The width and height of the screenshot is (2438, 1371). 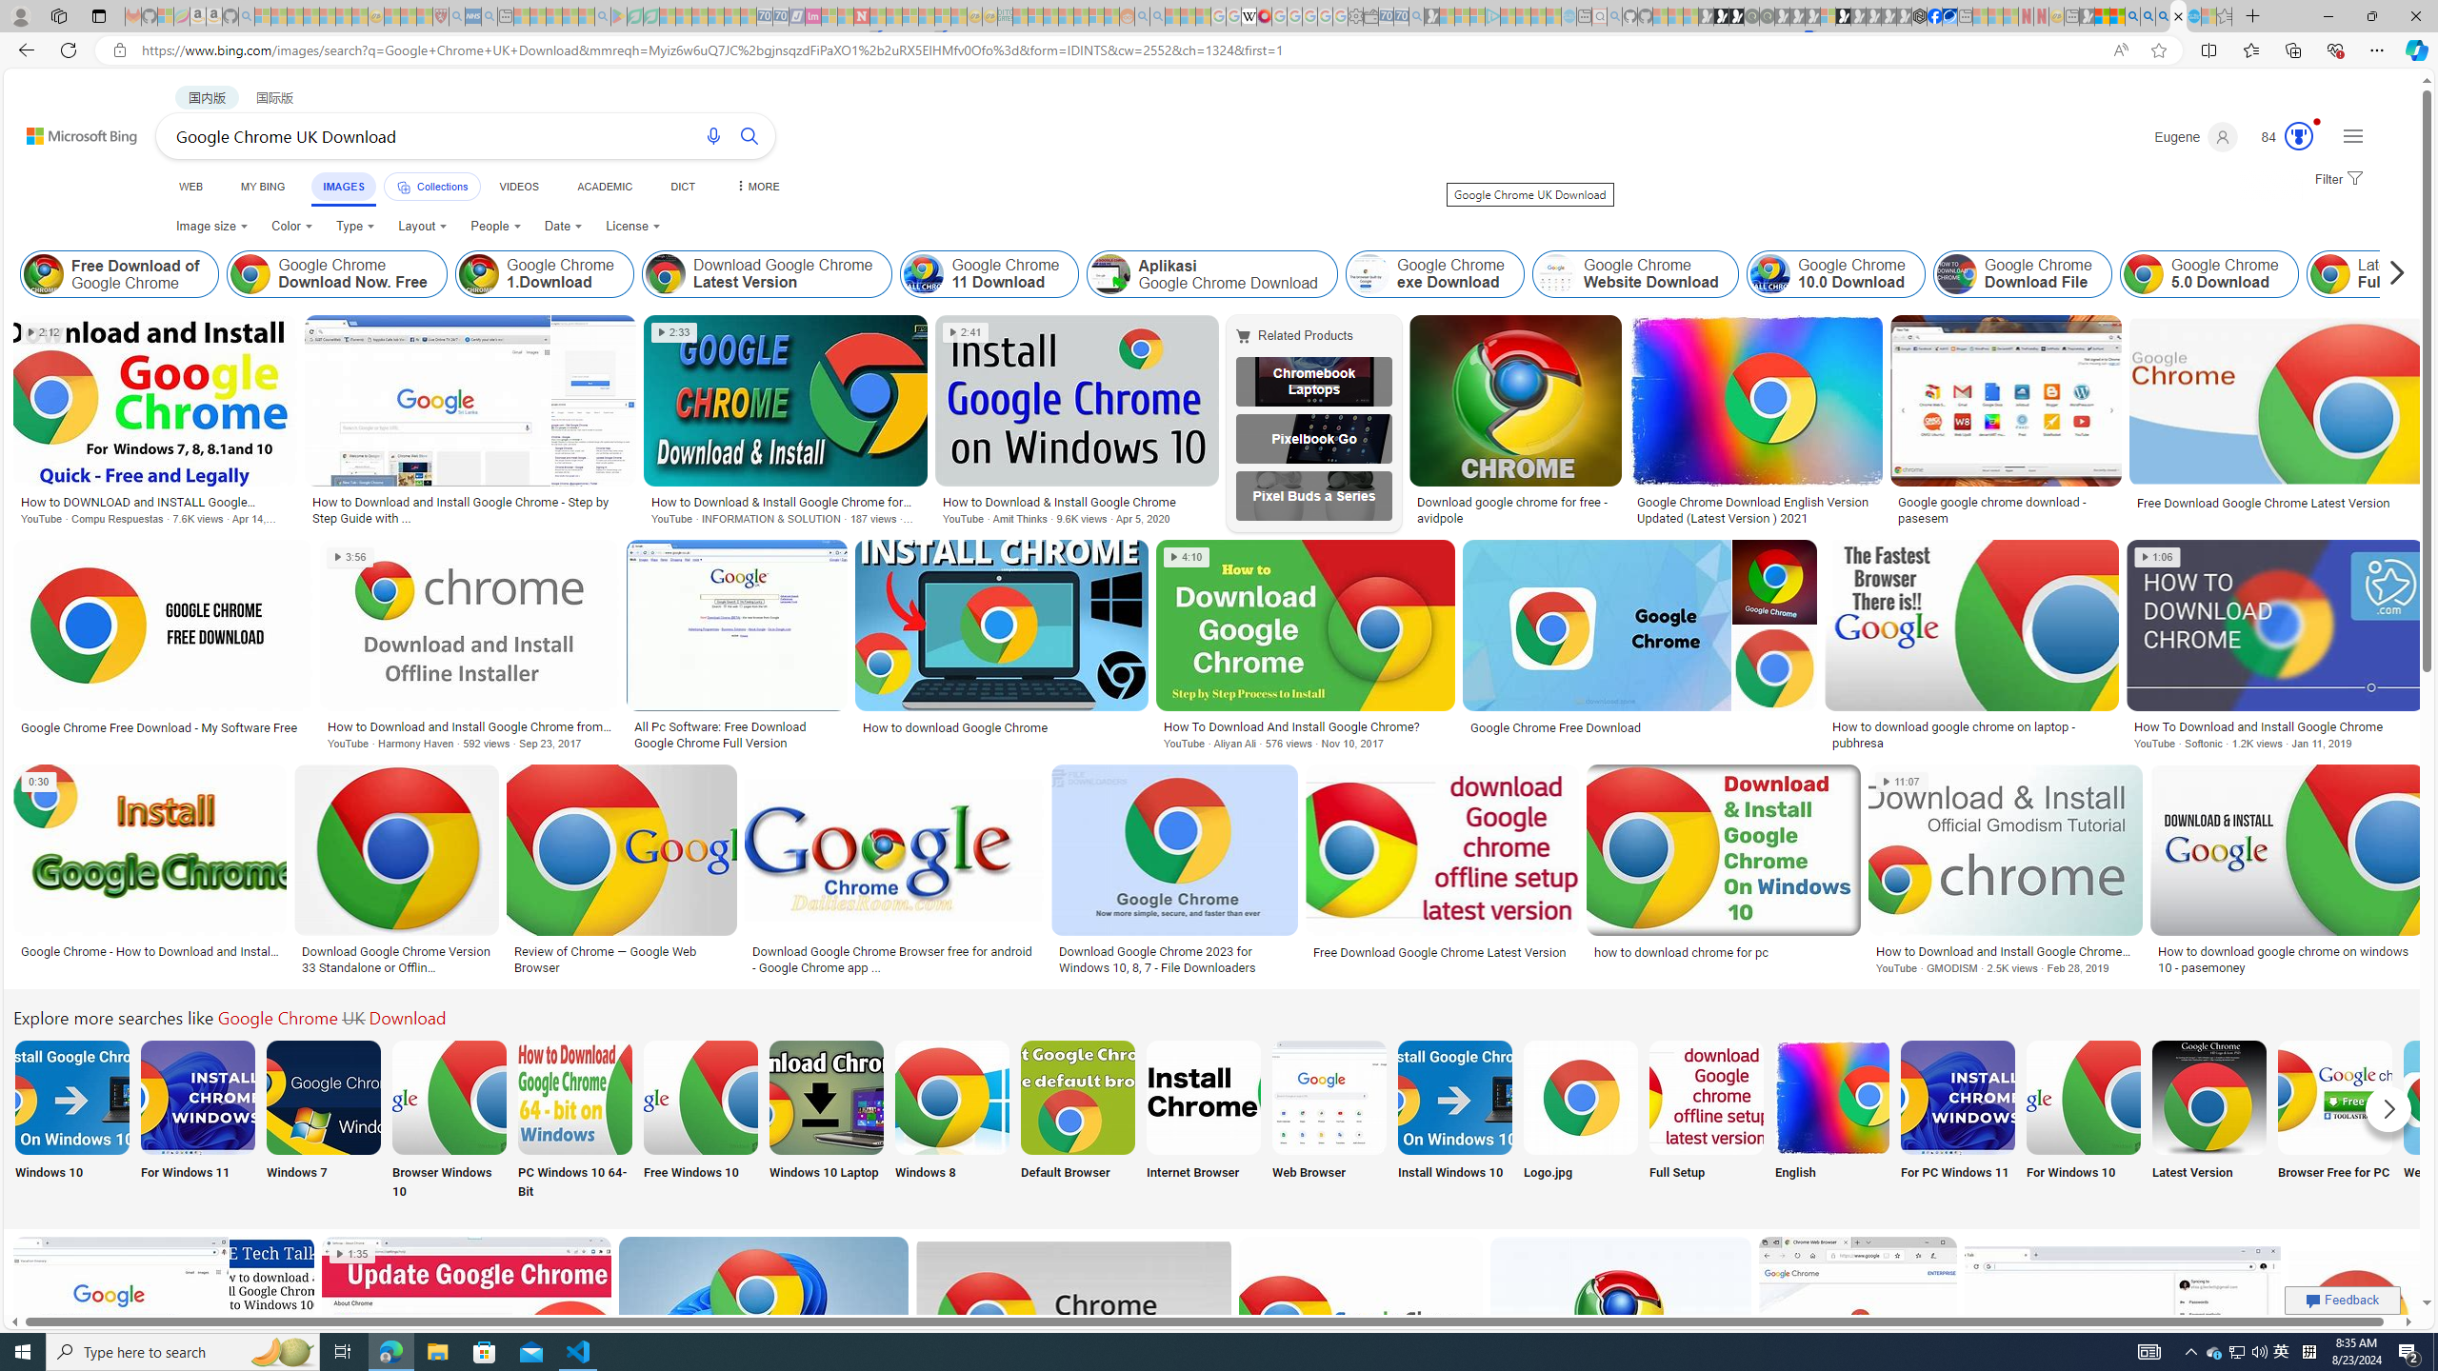 What do you see at coordinates (1518, 423) in the screenshot?
I see `Download google chrome for free - avidpoleSave` at bounding box center [1518, 423].